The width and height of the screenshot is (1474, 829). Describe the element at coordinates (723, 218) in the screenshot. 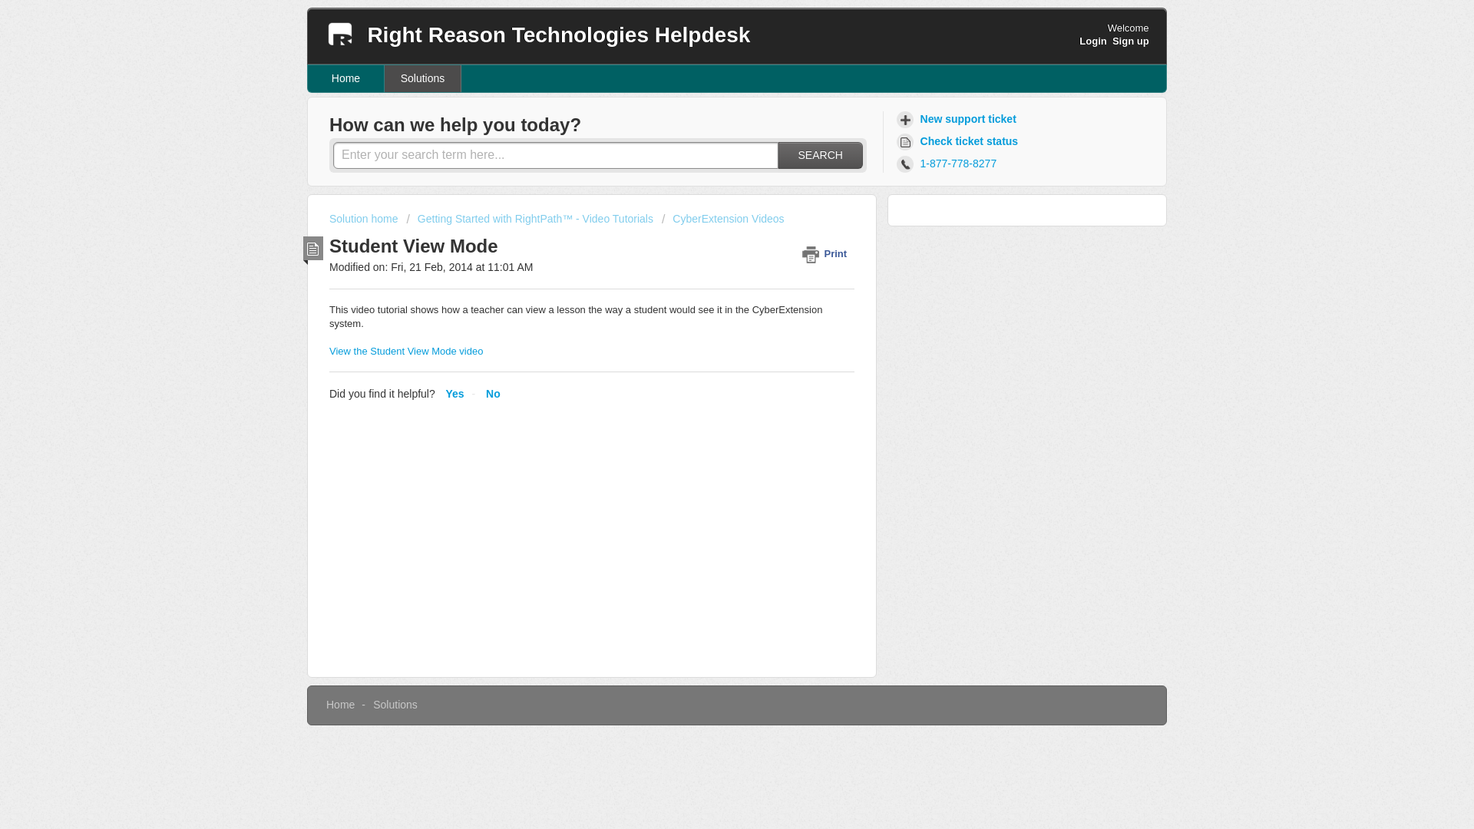

I see `CyberExtension Videos` at that location.